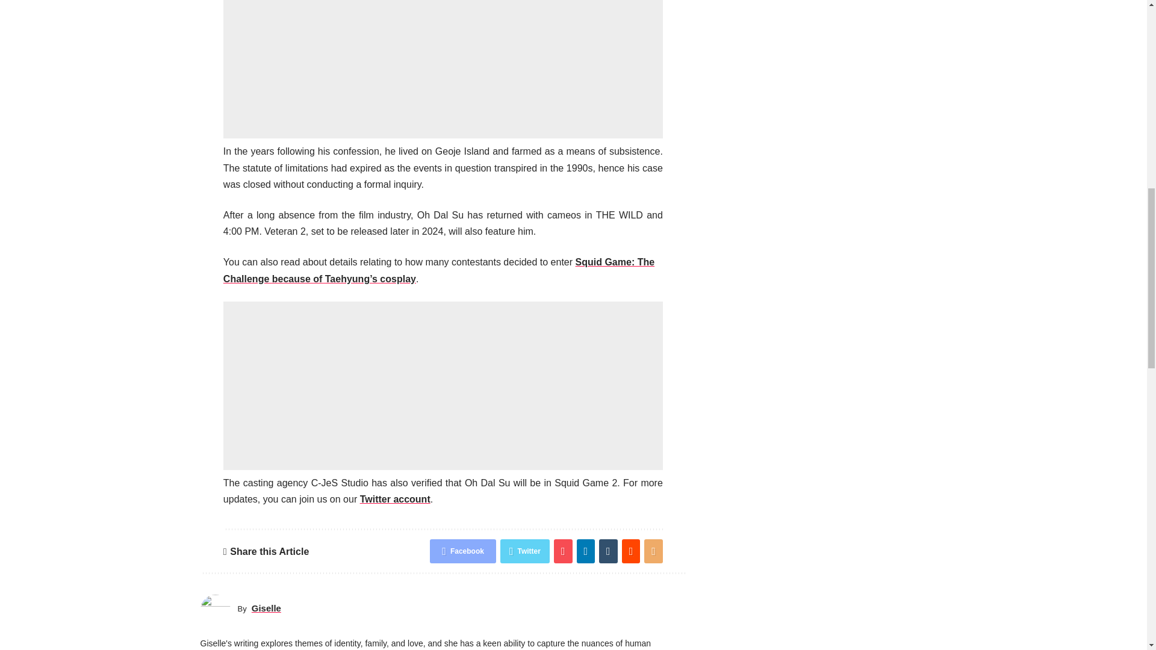  I want to click on Advertisement, so click(443, 385).